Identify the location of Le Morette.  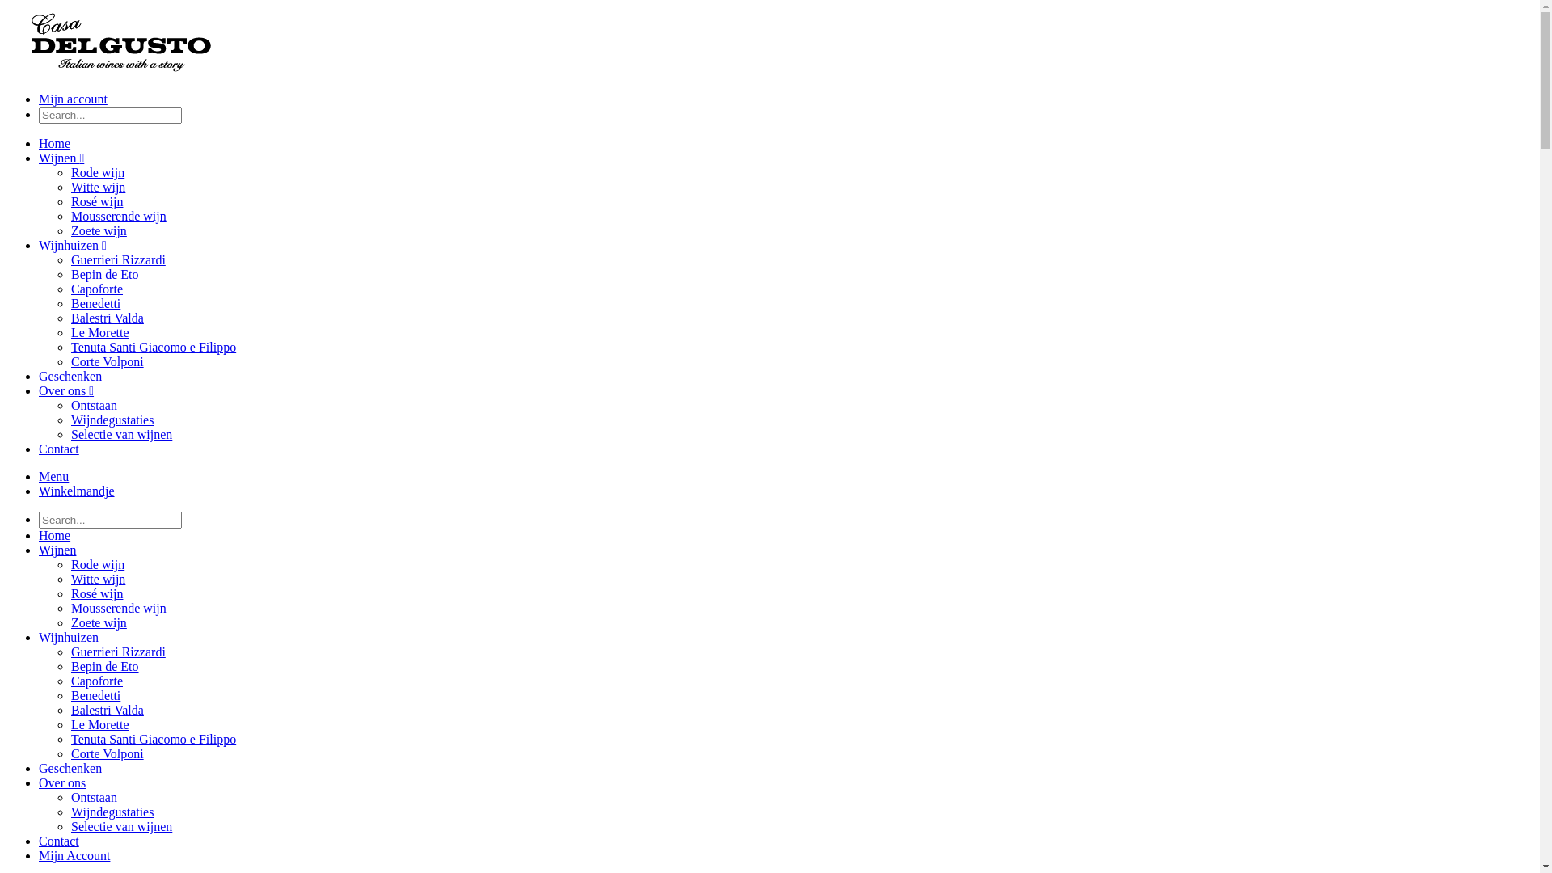
(100, 333).